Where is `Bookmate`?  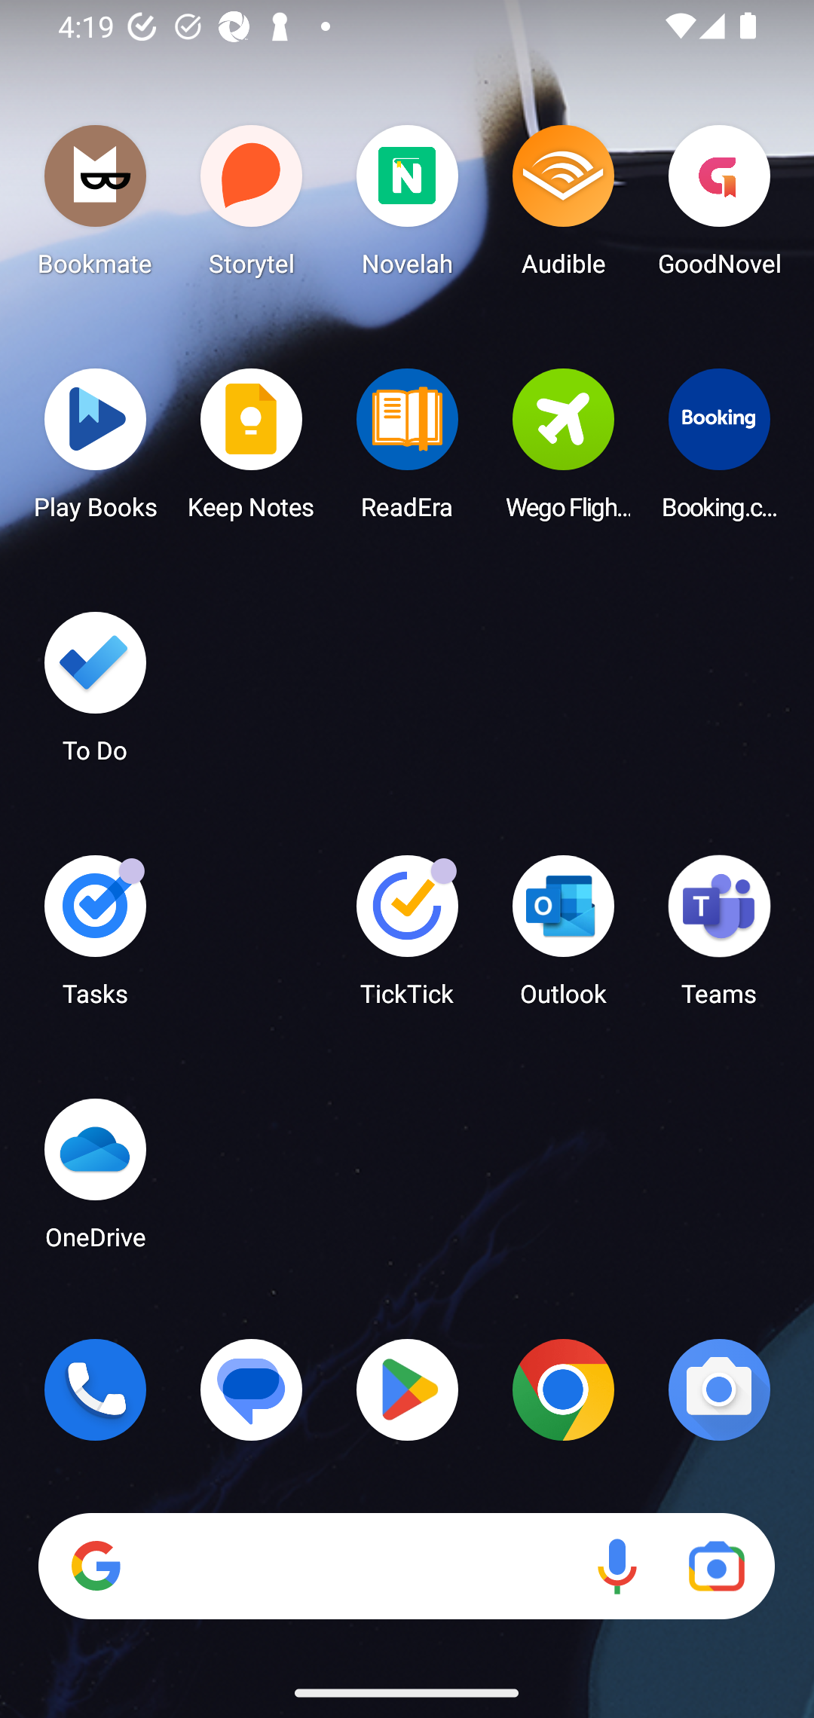 Bookmate is located at coordinates (95, 206).